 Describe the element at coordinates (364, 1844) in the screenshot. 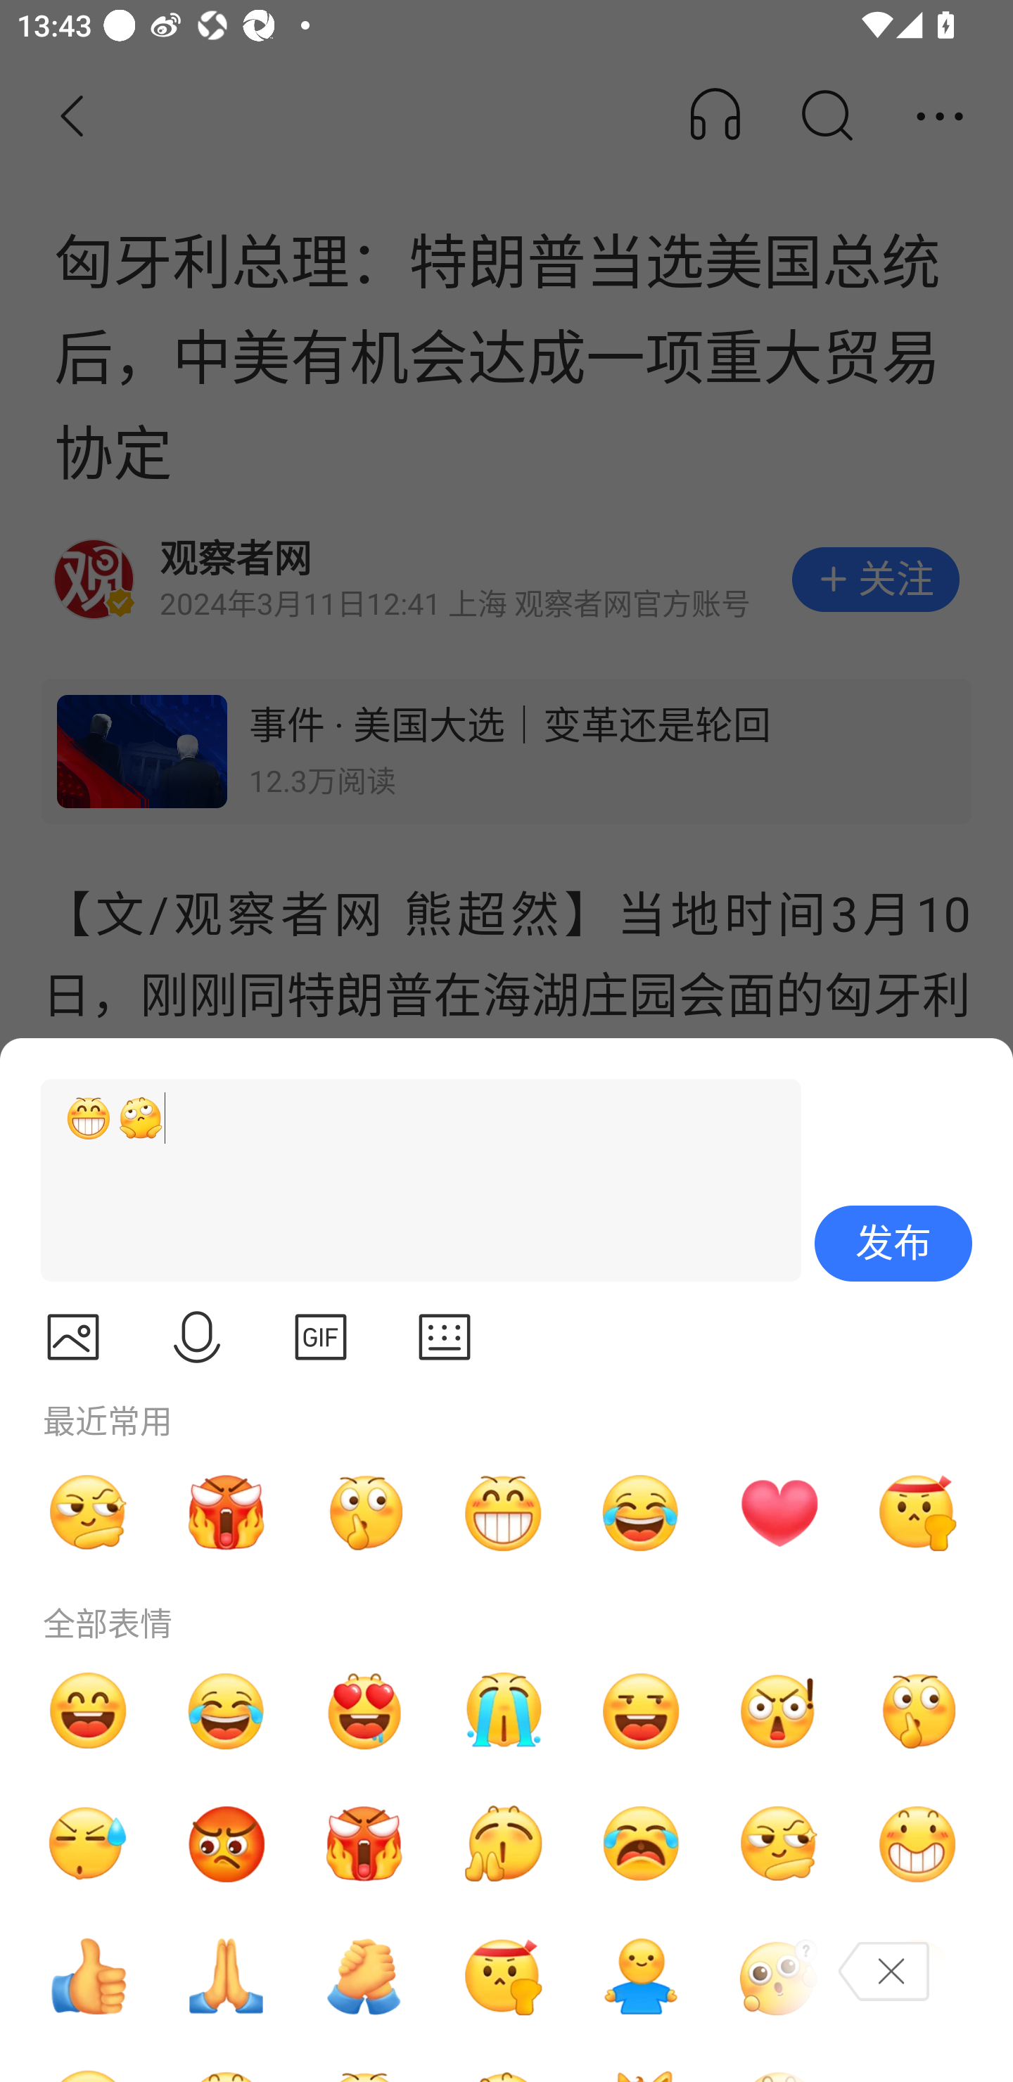

I see `愤怒` at that location.